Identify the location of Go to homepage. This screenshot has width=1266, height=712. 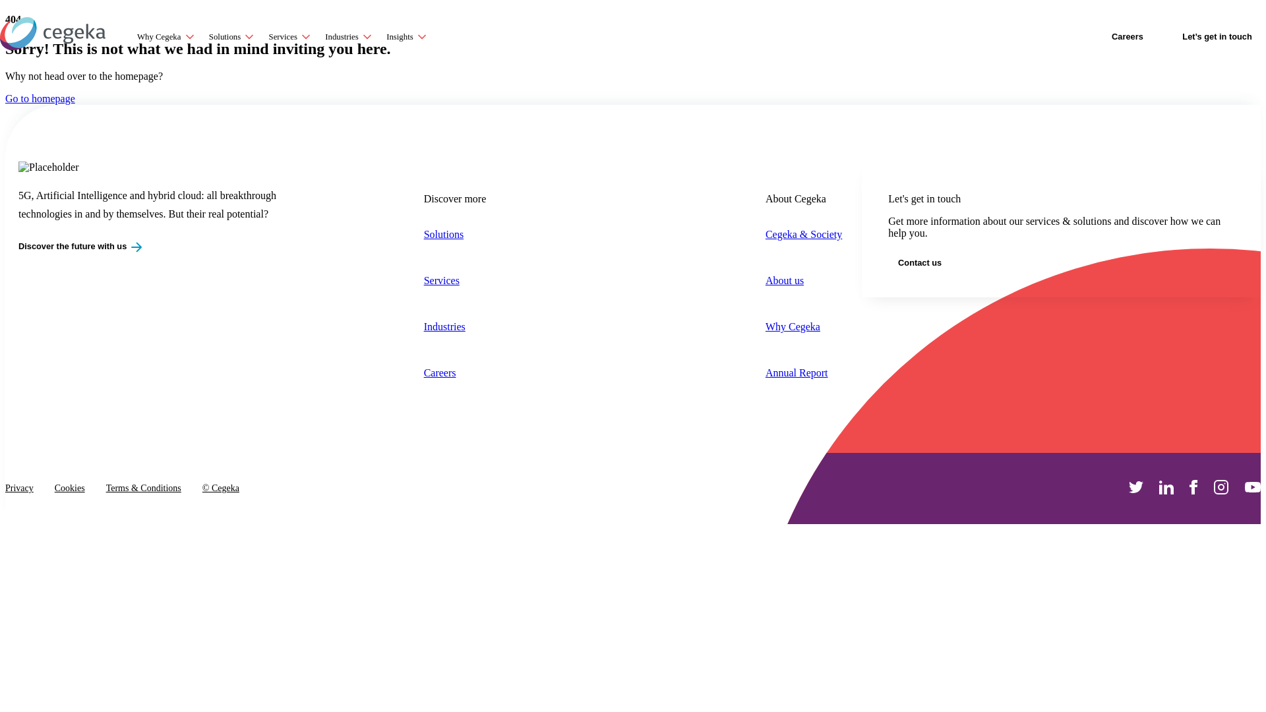
(40, 99).